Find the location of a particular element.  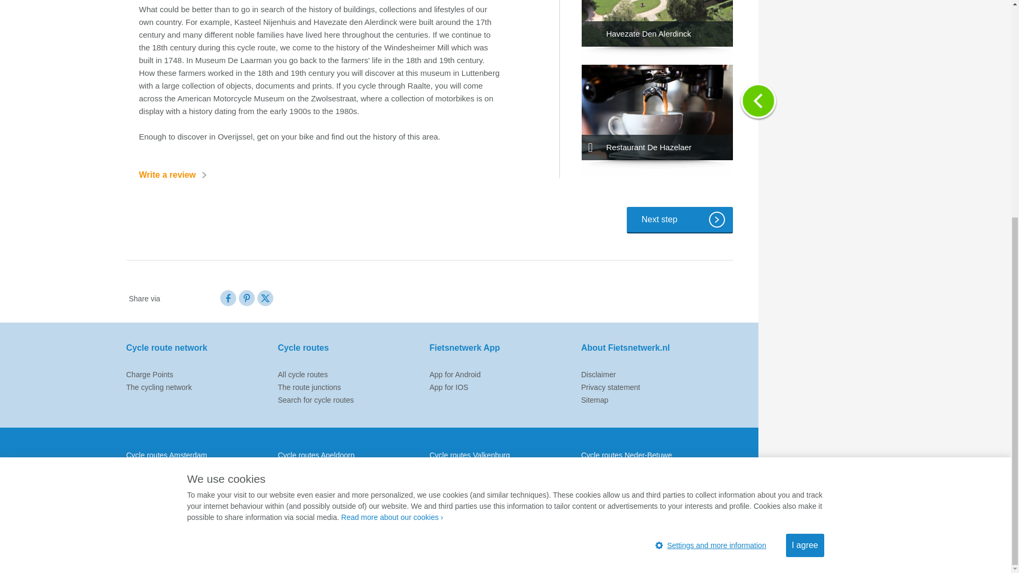

The cycling network is located at coordinates (159, 387).